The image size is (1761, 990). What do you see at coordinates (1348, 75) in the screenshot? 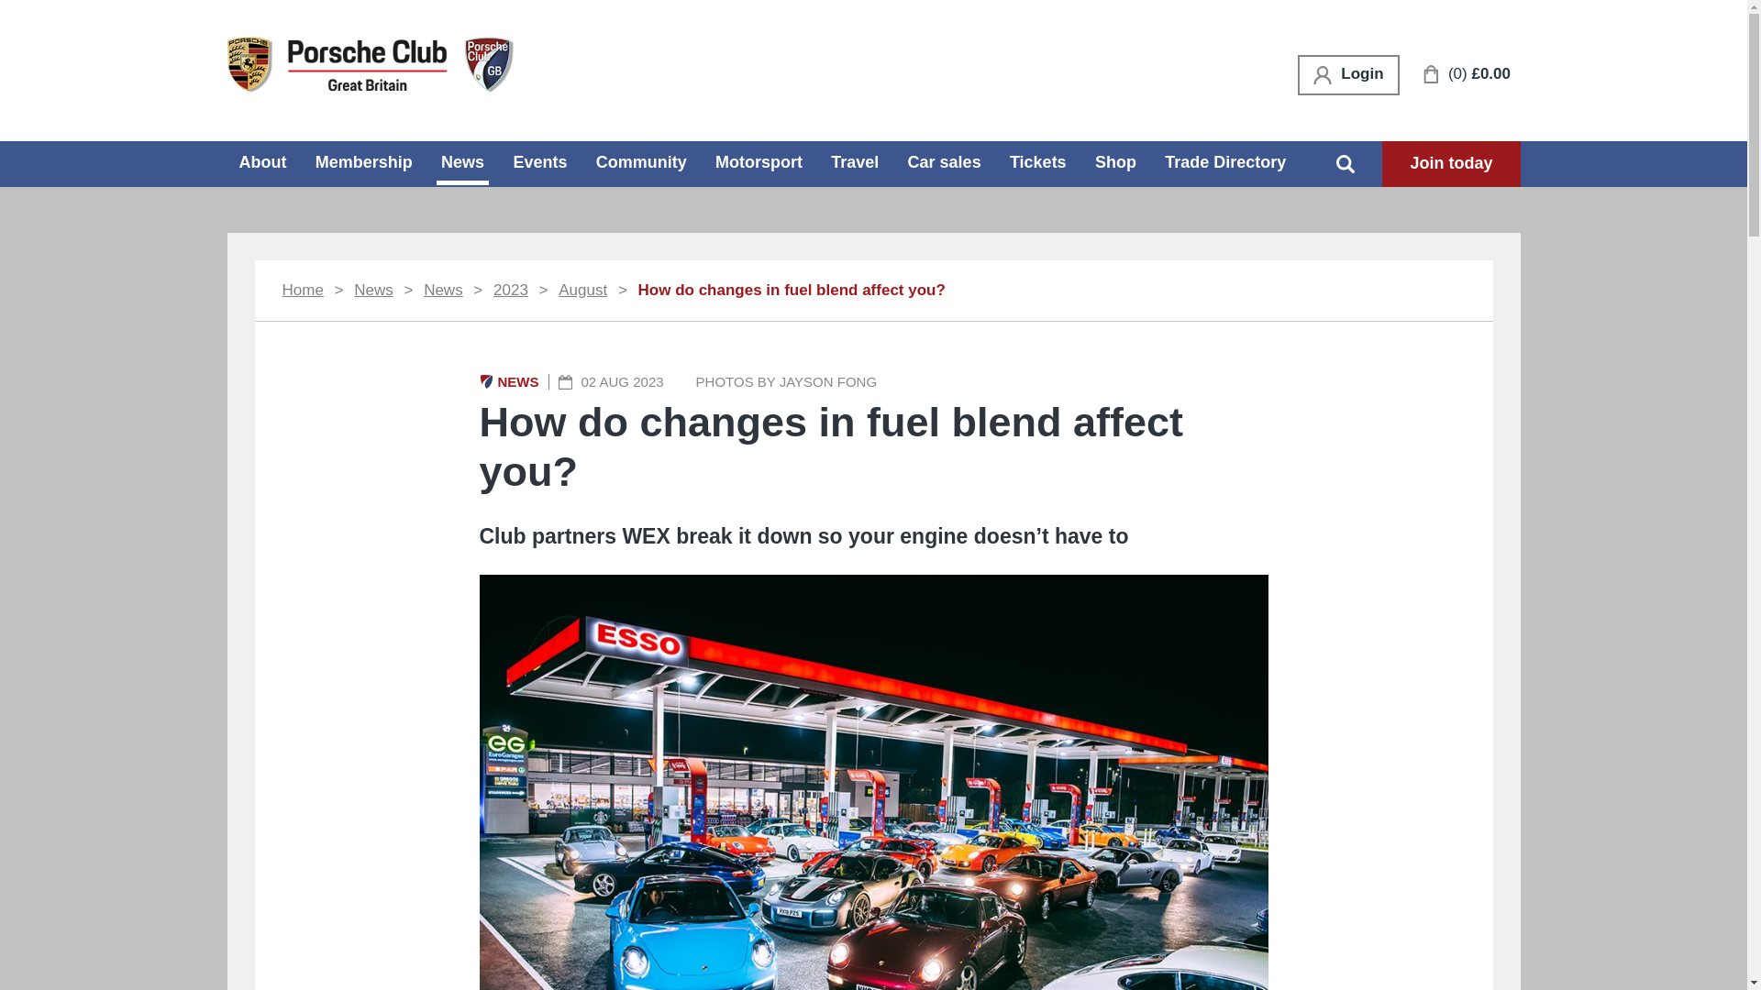
I see `Sign in` at bounding box center [1348, 75].